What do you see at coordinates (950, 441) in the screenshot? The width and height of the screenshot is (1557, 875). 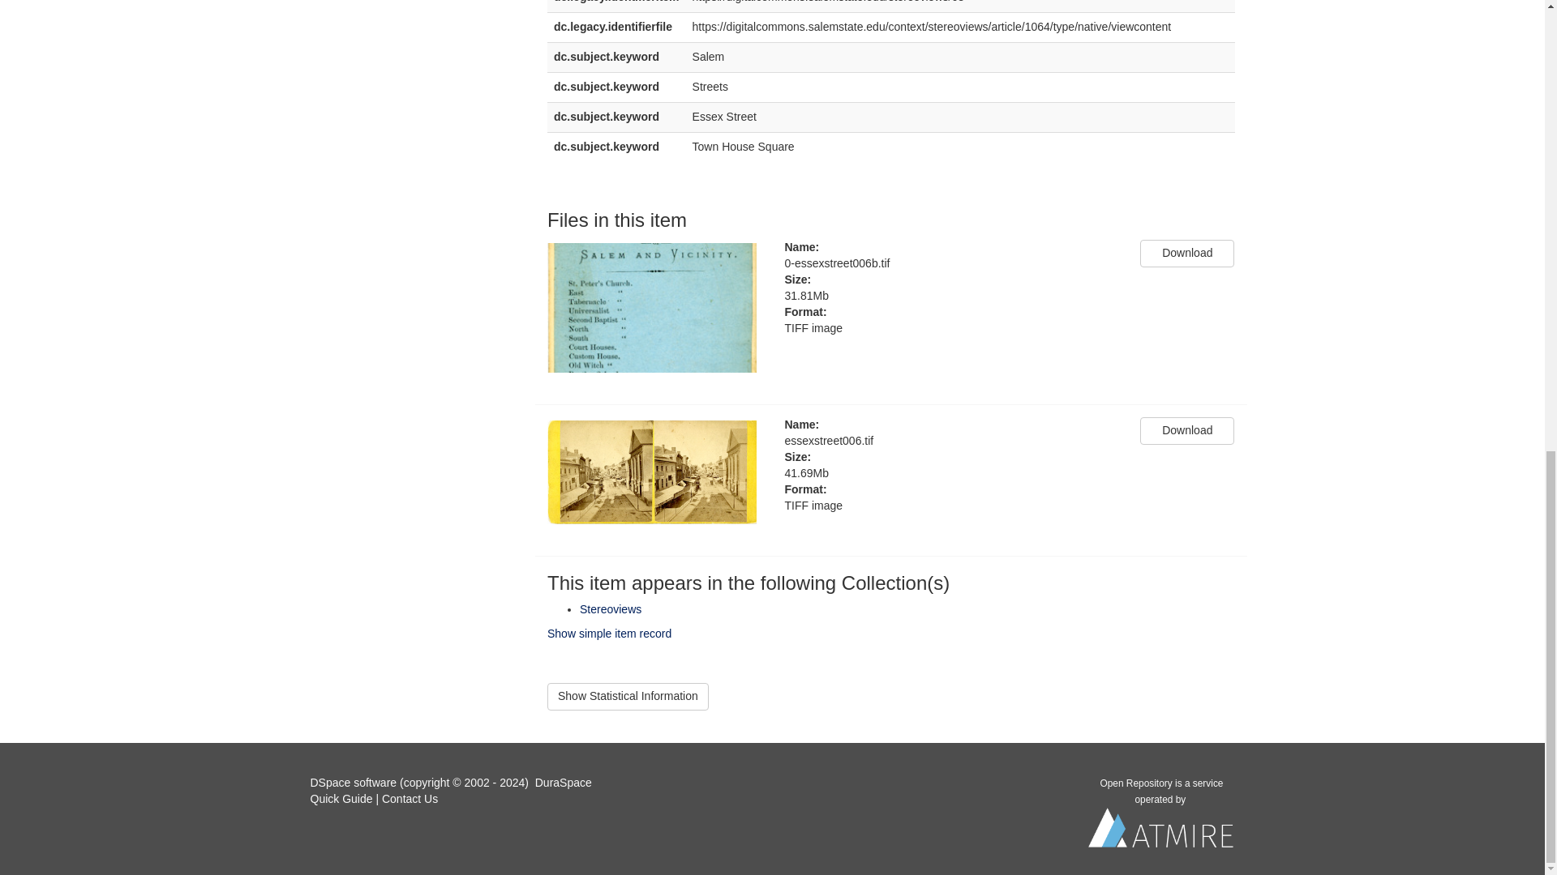 I see `essexstreet006.tif` at bounding box center [950, 441].